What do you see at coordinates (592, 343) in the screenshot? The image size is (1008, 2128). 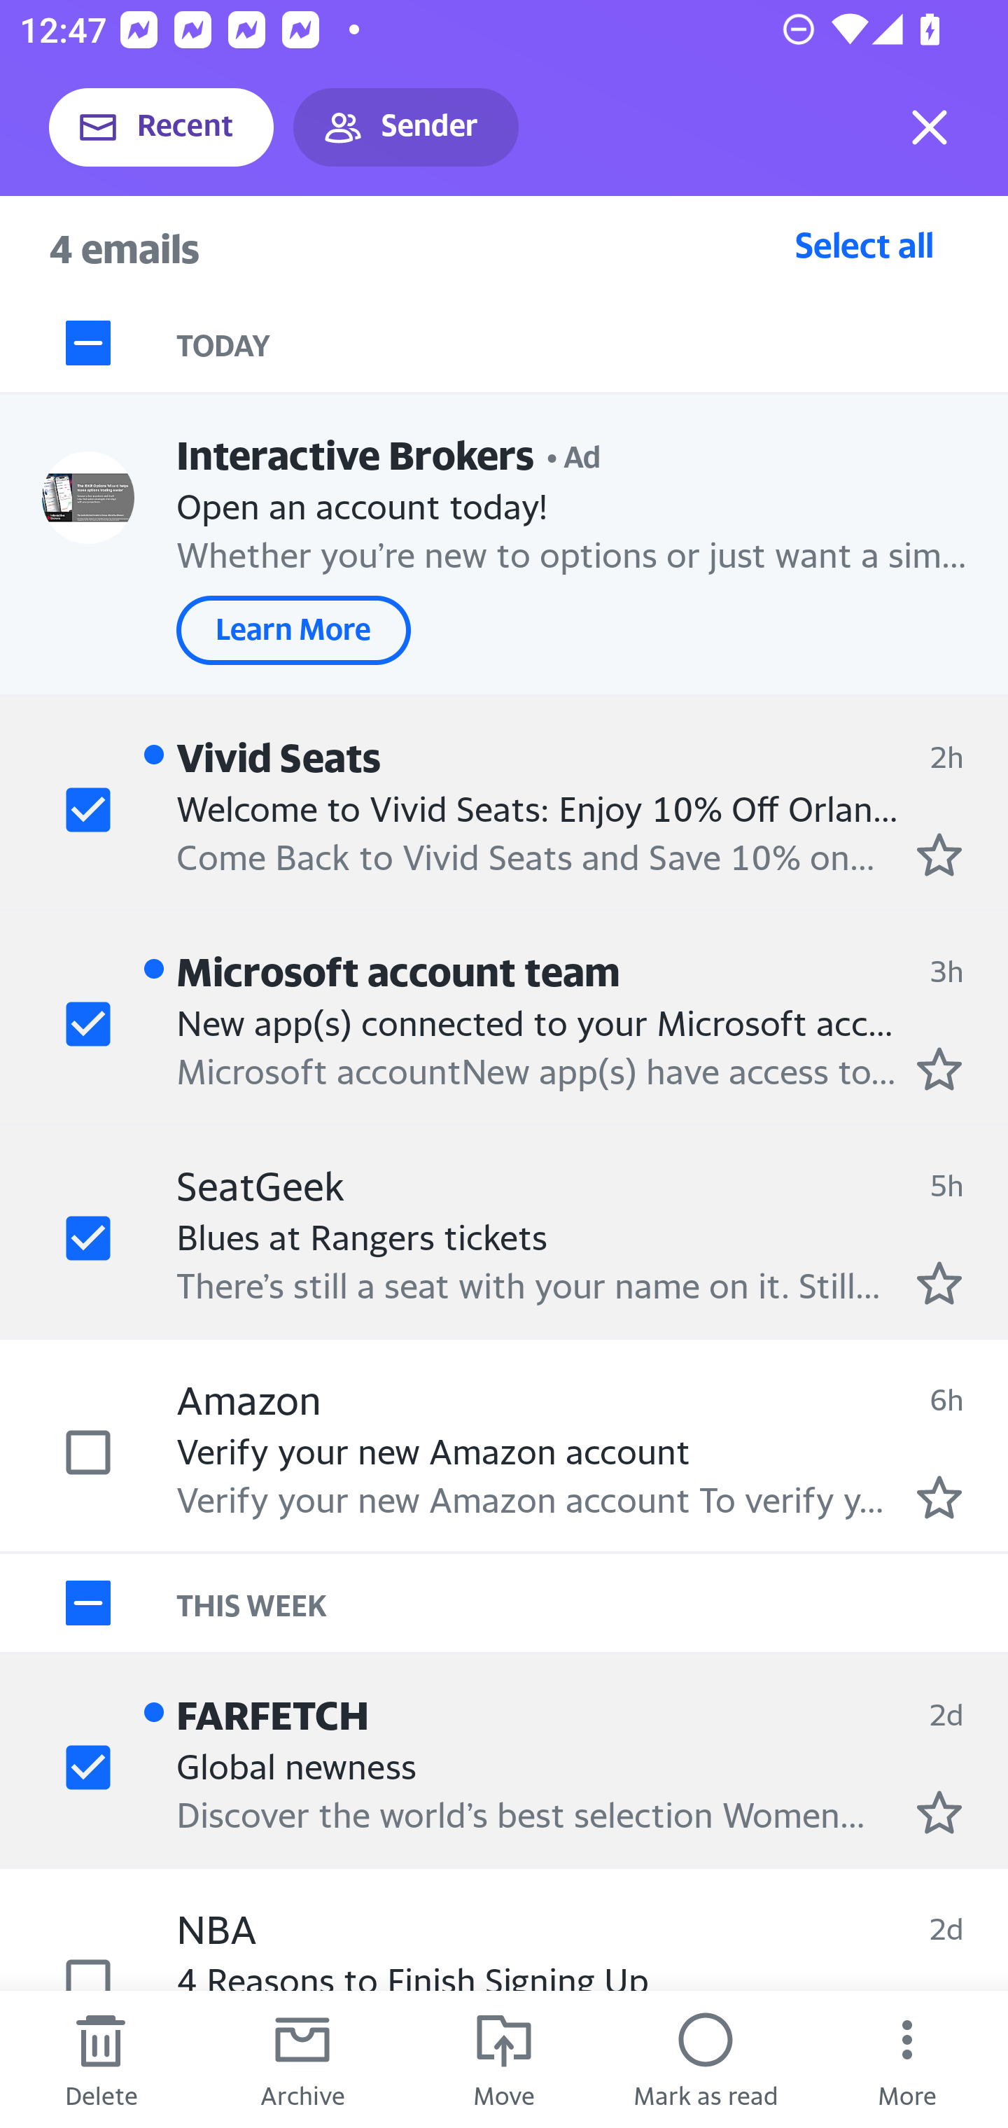 I see `TODAY` at bounding box center [592, 343].